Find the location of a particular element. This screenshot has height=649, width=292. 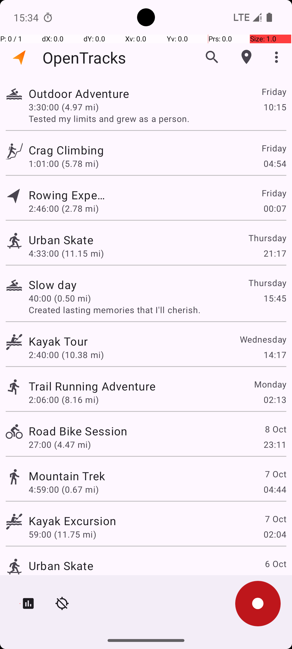

14:17 is located at coordinates (275, 355).